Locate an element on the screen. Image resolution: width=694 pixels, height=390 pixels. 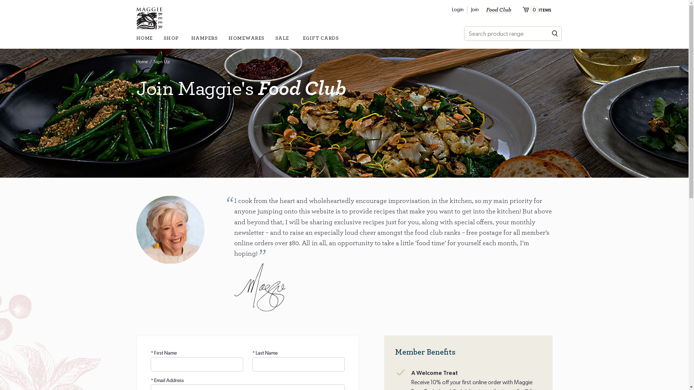
SALE is located at coordinates (284, 42).